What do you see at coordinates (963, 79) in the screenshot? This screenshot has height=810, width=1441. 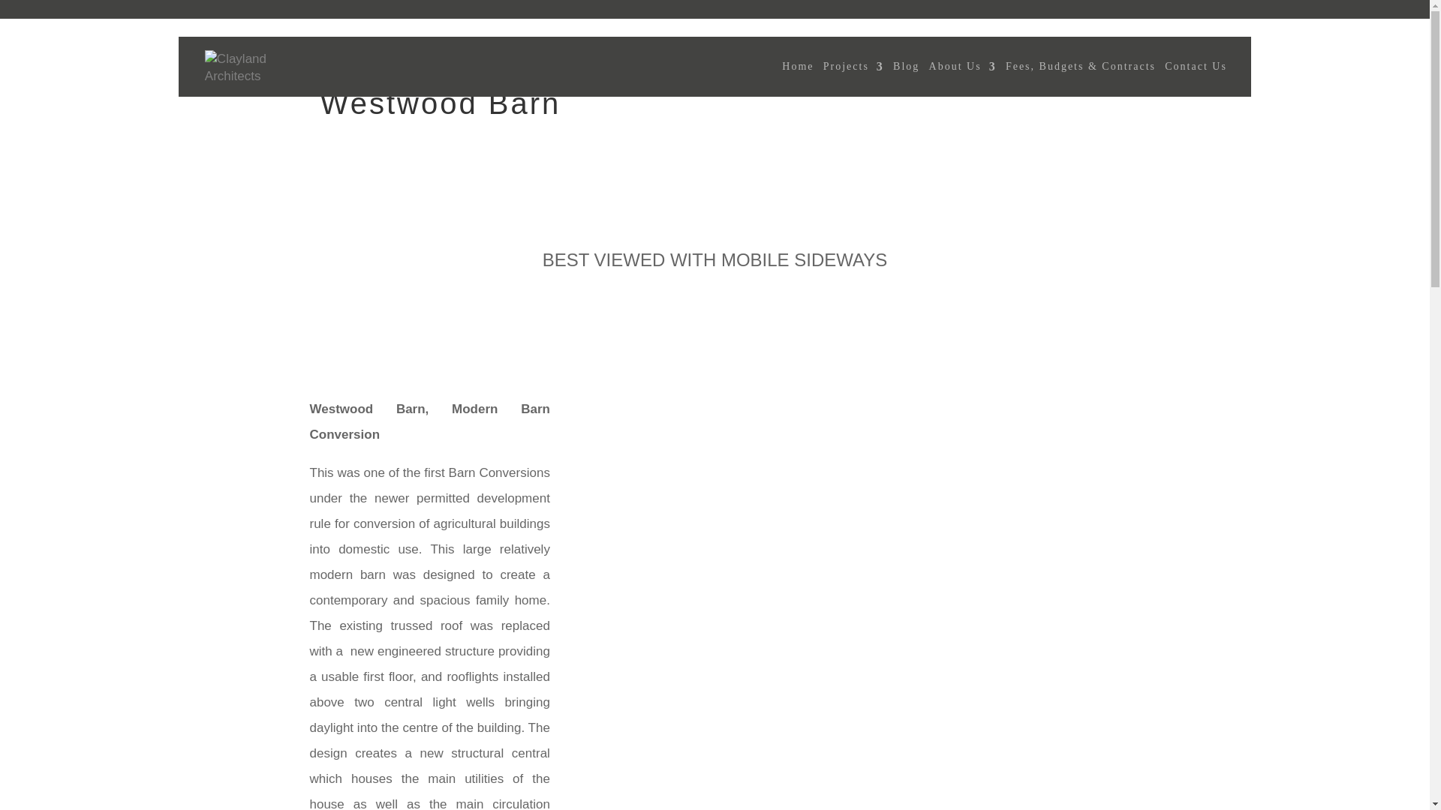 I see `About Us` at bounding box center [963, 79].